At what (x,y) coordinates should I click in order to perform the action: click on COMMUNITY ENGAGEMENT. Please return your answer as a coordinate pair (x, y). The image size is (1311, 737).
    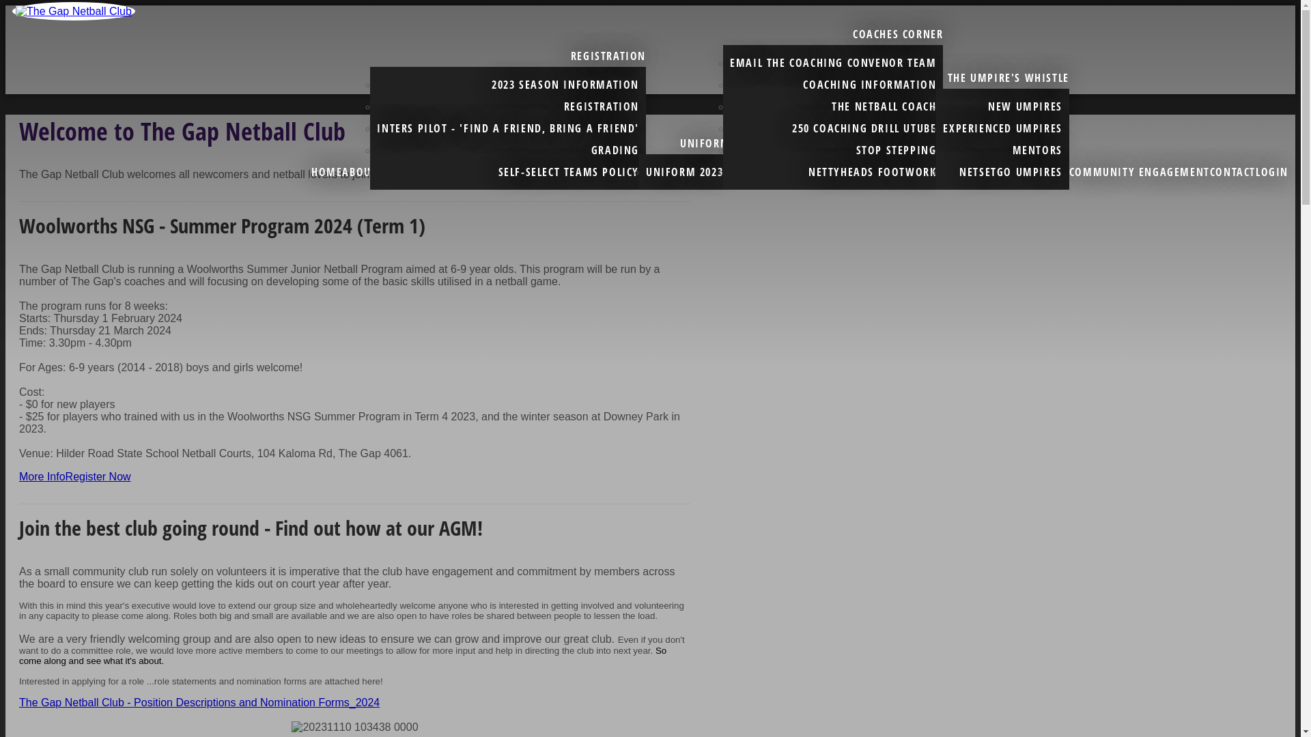
    Looking at the image, I should click on (1140, 172).